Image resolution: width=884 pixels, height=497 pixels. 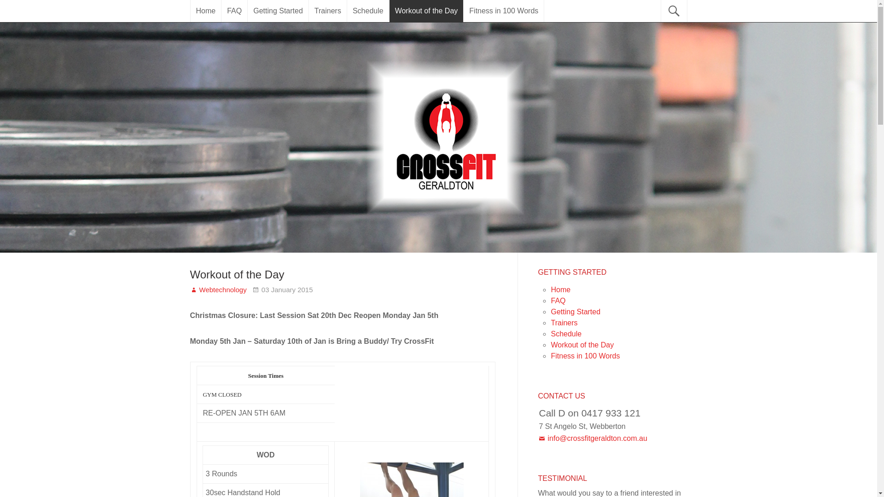 What do you see at coordinates (426, 11) in the screenshot?
I see `Workout of the Day` at bounding box center [426, 11].